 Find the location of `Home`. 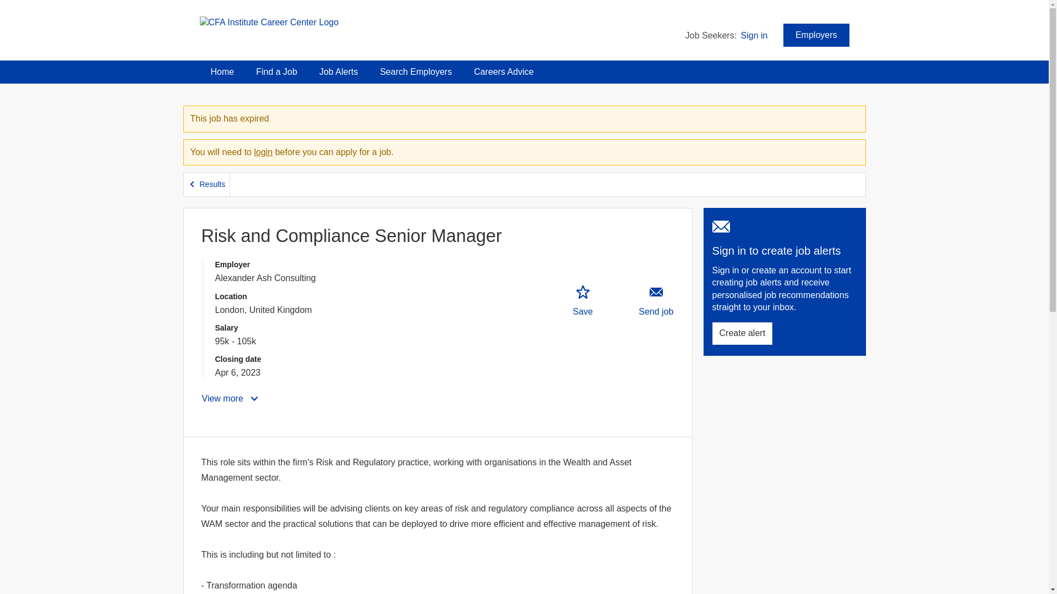

Home is located at coordinates (222, 72).